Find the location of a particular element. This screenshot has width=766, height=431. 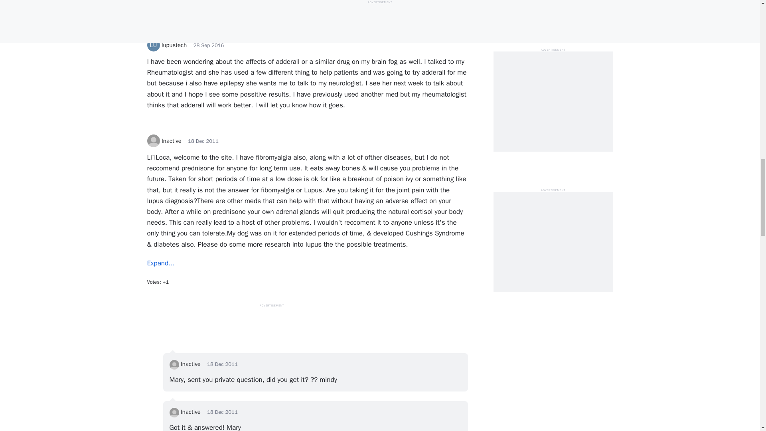

18 December 2011 10:20am is located at coordinates (222, 364).